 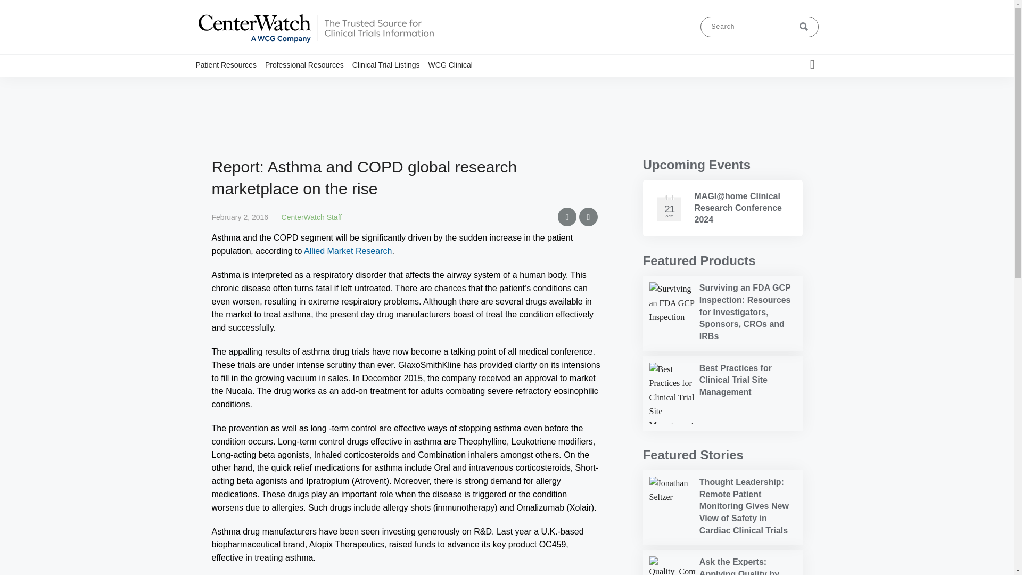 What do you see at coordinates (339, 85) in the screenshot?
I see `Events` at bounding box center [339, 85].